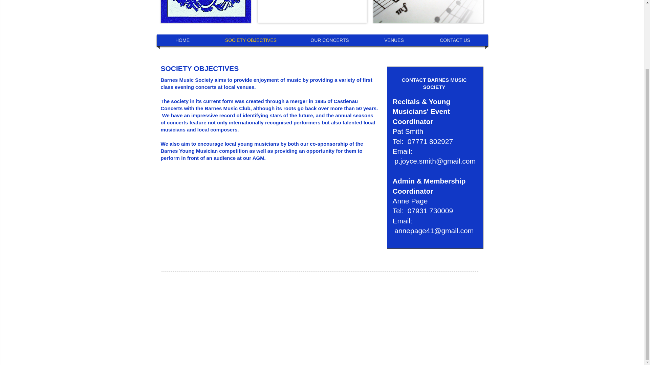 The width and height of the screenshot is (650, 365). Describe the element at coordinates (330, 40) in the screenshot. I see `OUR CONCERTS` at that location.